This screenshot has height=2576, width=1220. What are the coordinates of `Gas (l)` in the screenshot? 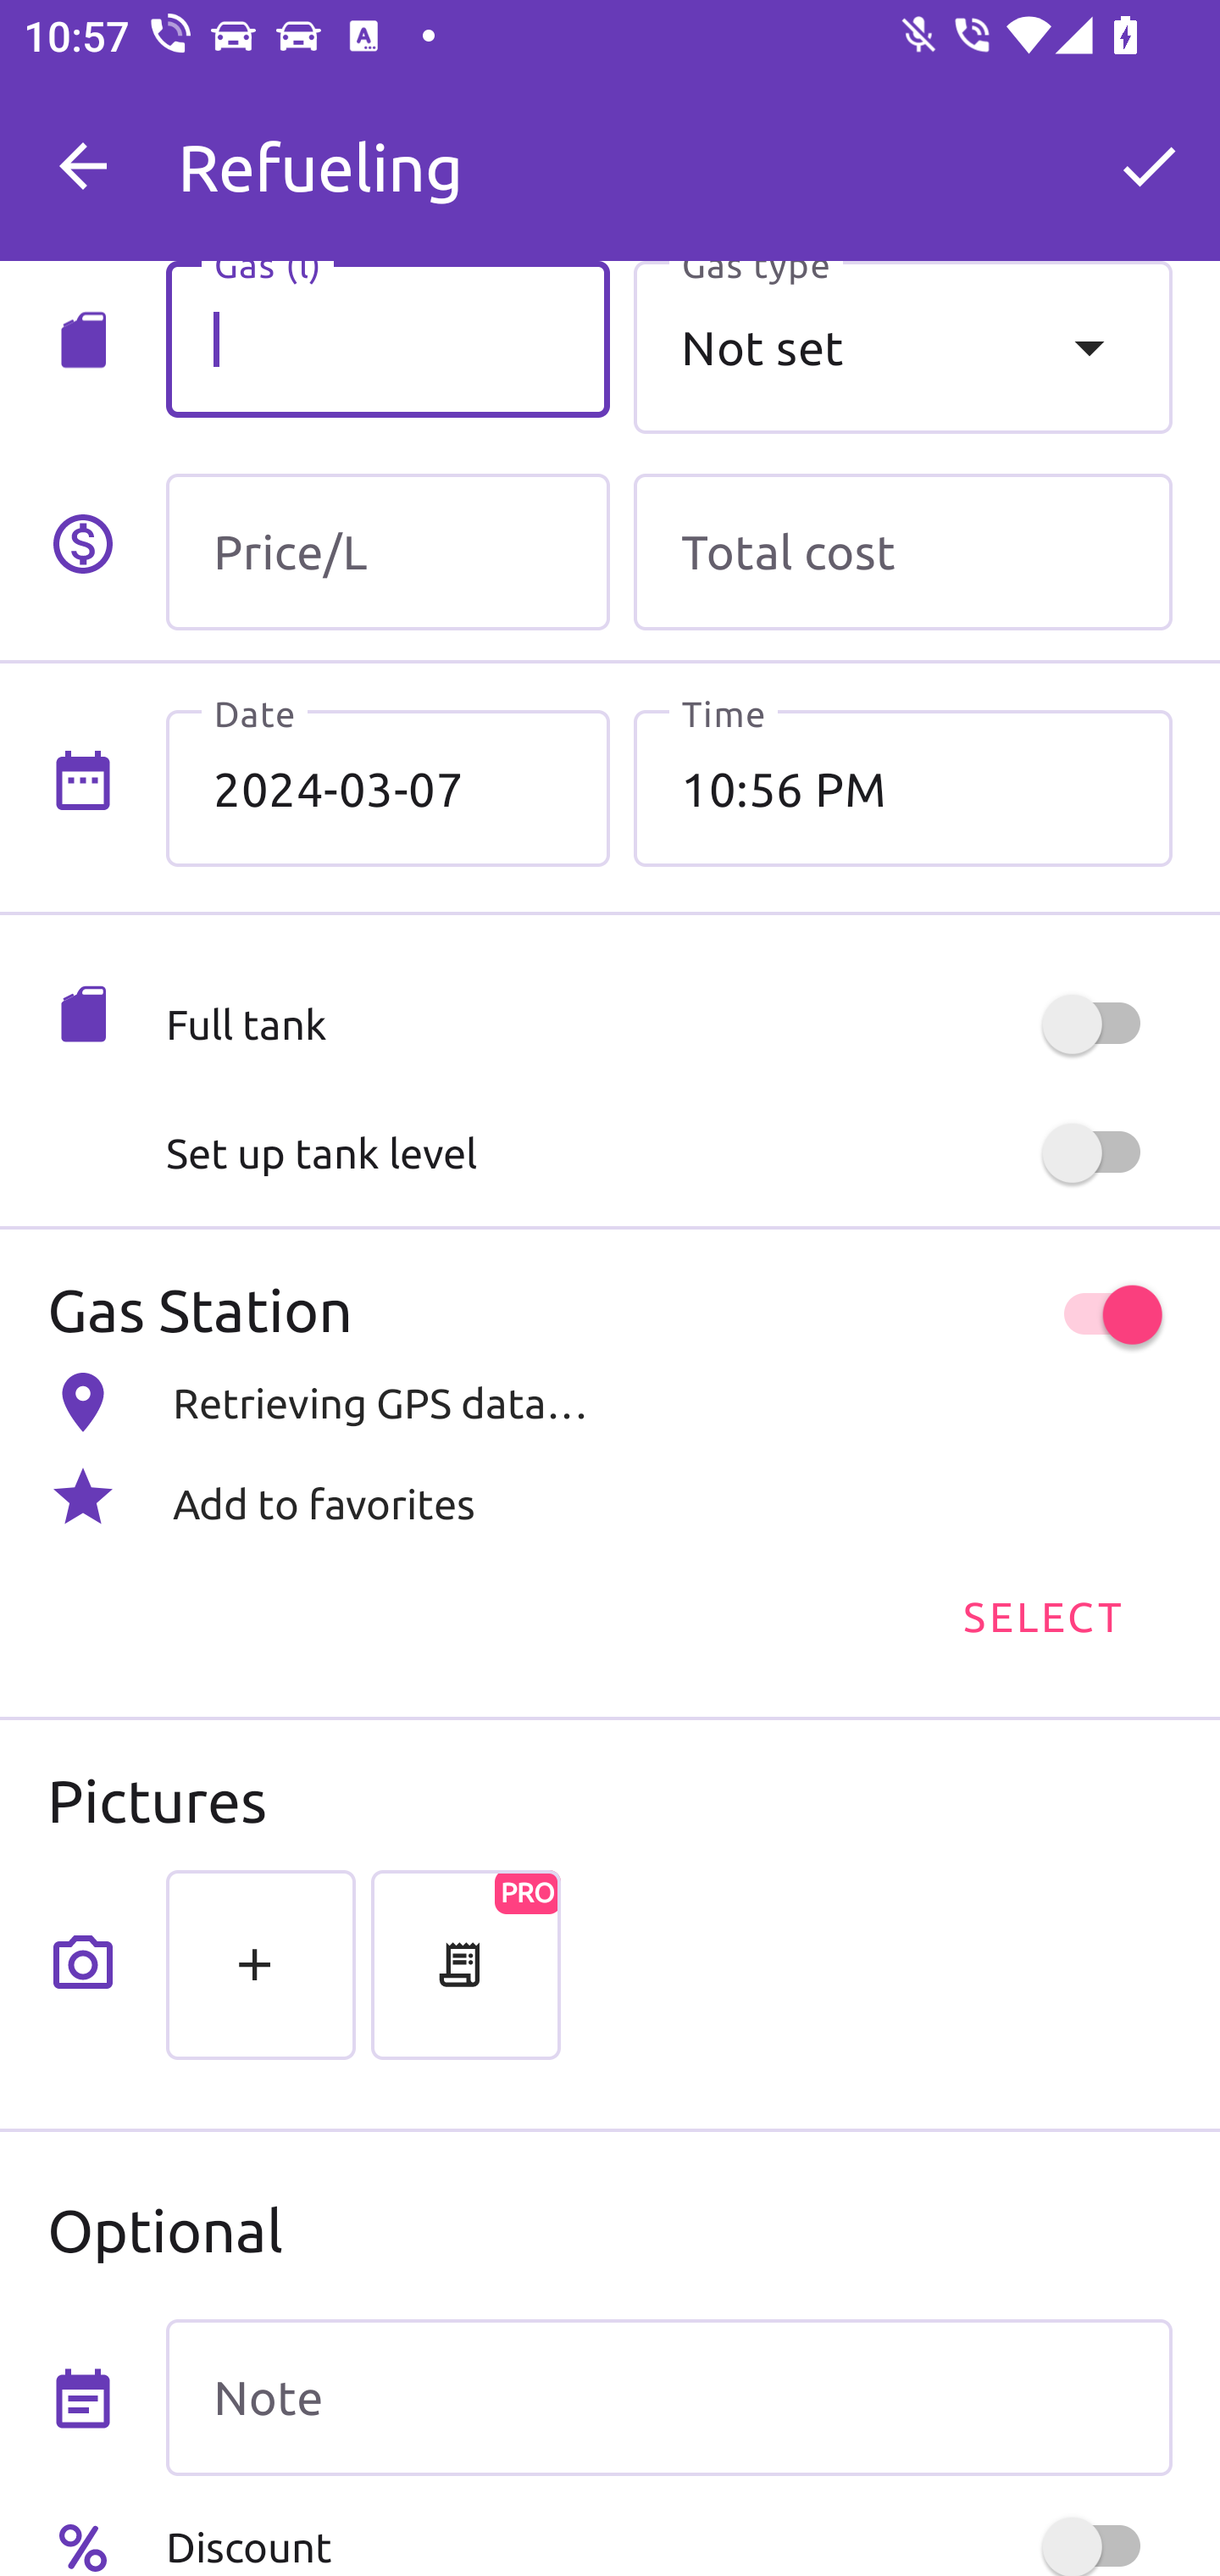 It's located at (388, 339).